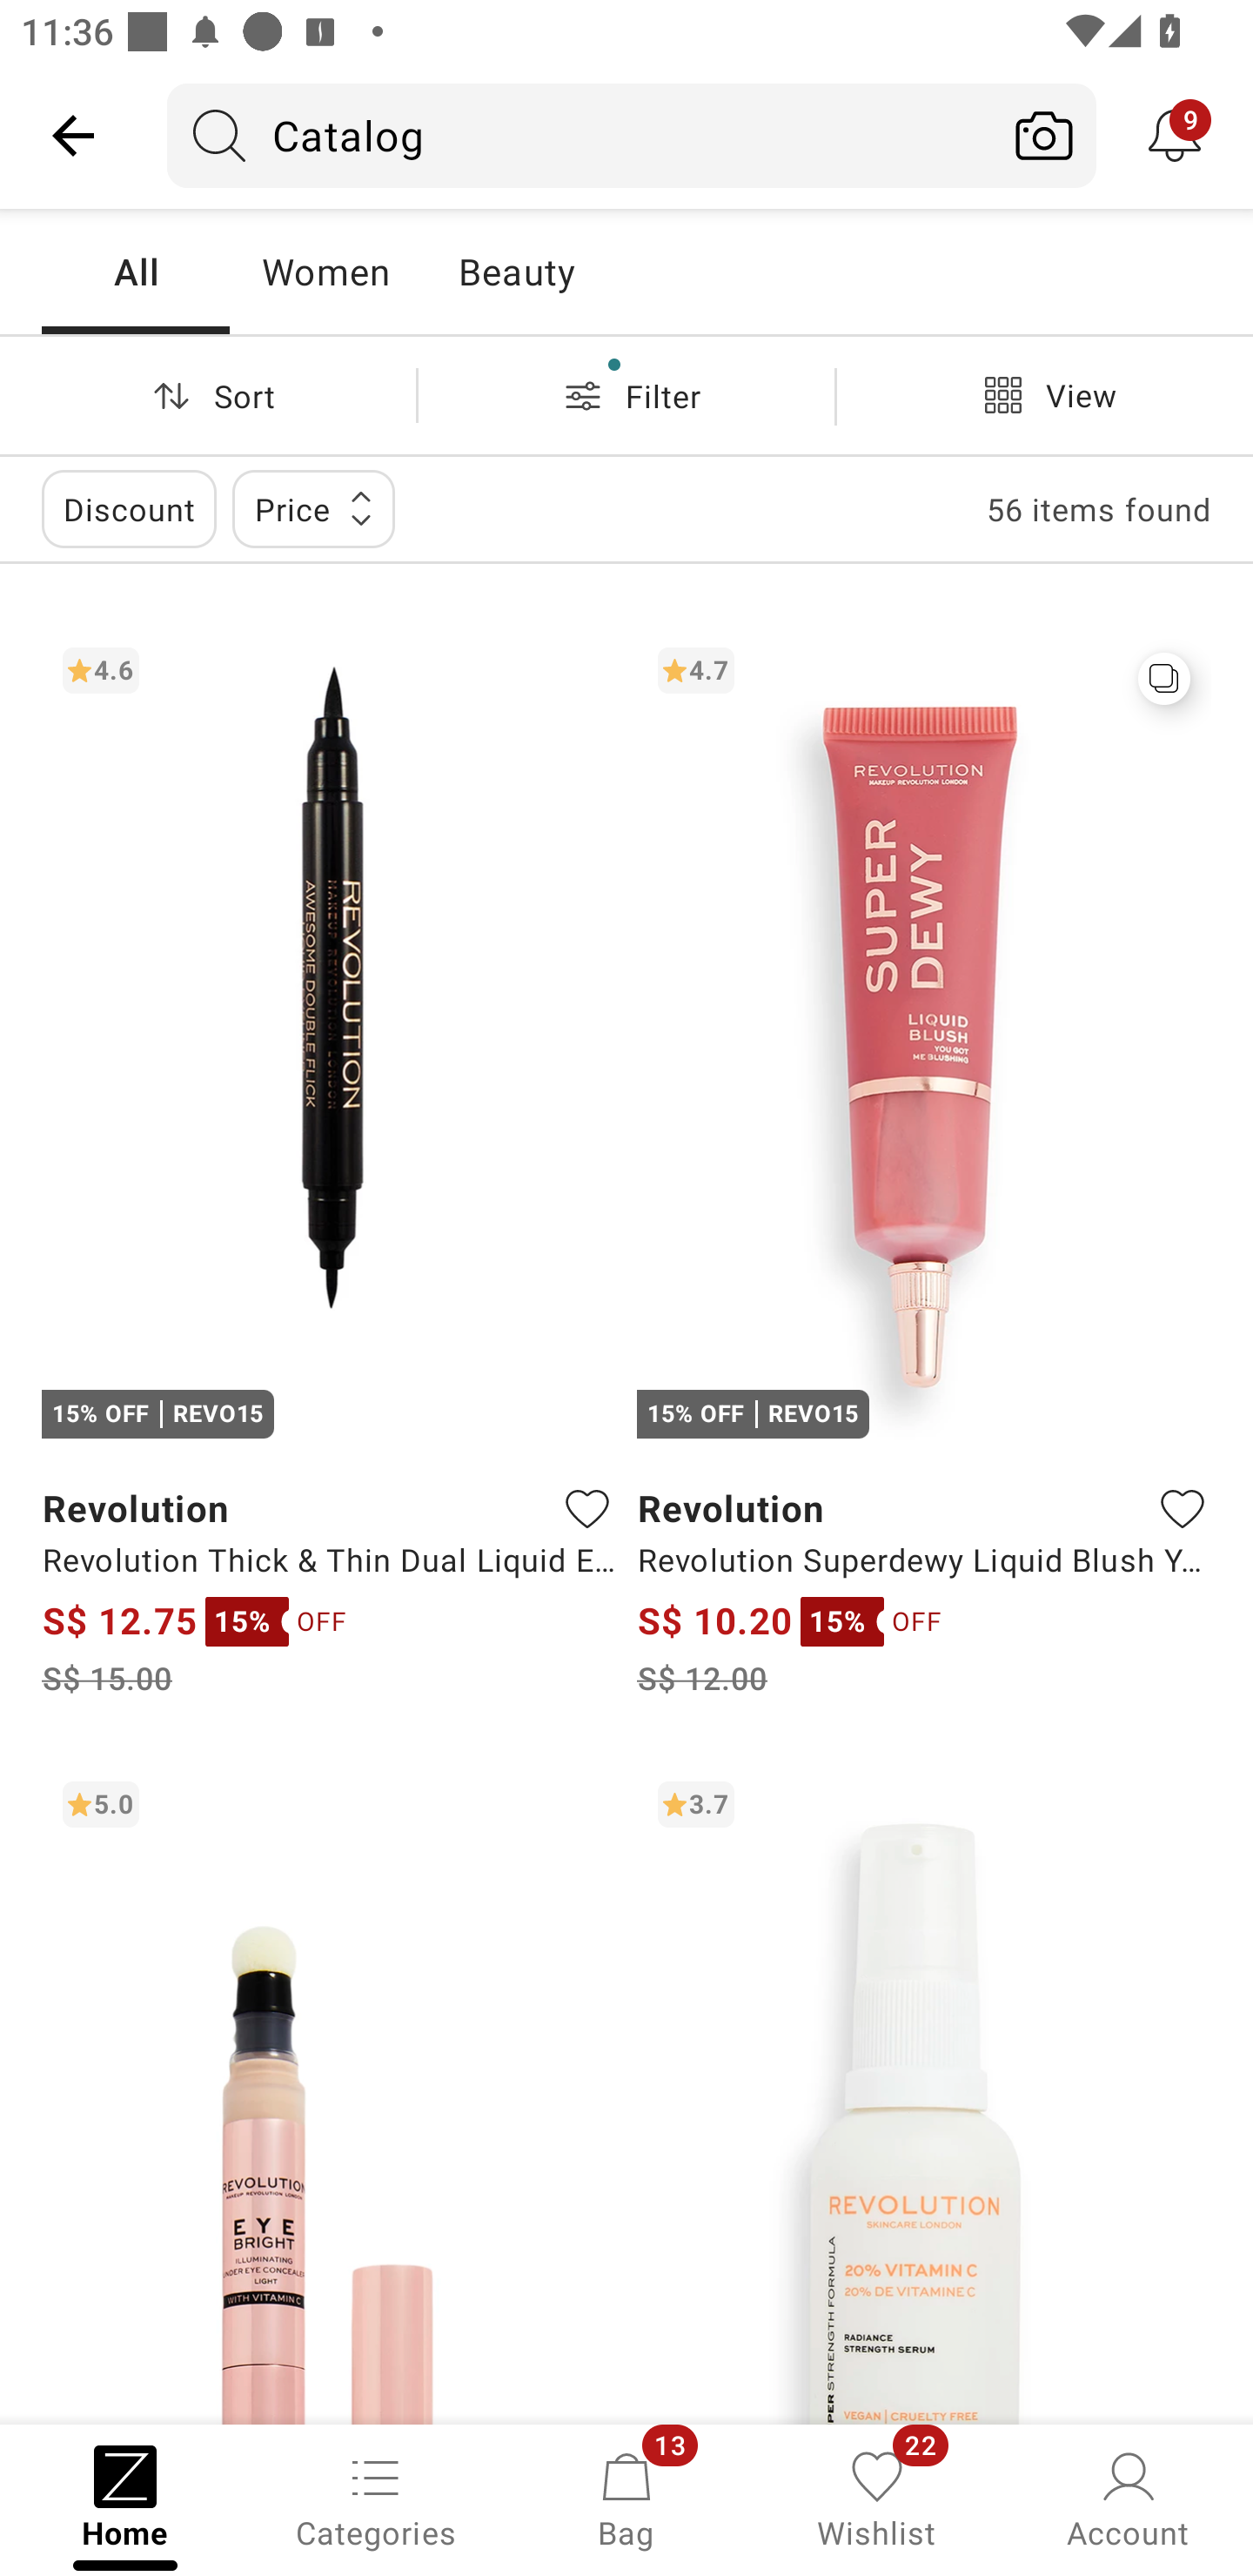  I want to click on Price, so click(313, 508).